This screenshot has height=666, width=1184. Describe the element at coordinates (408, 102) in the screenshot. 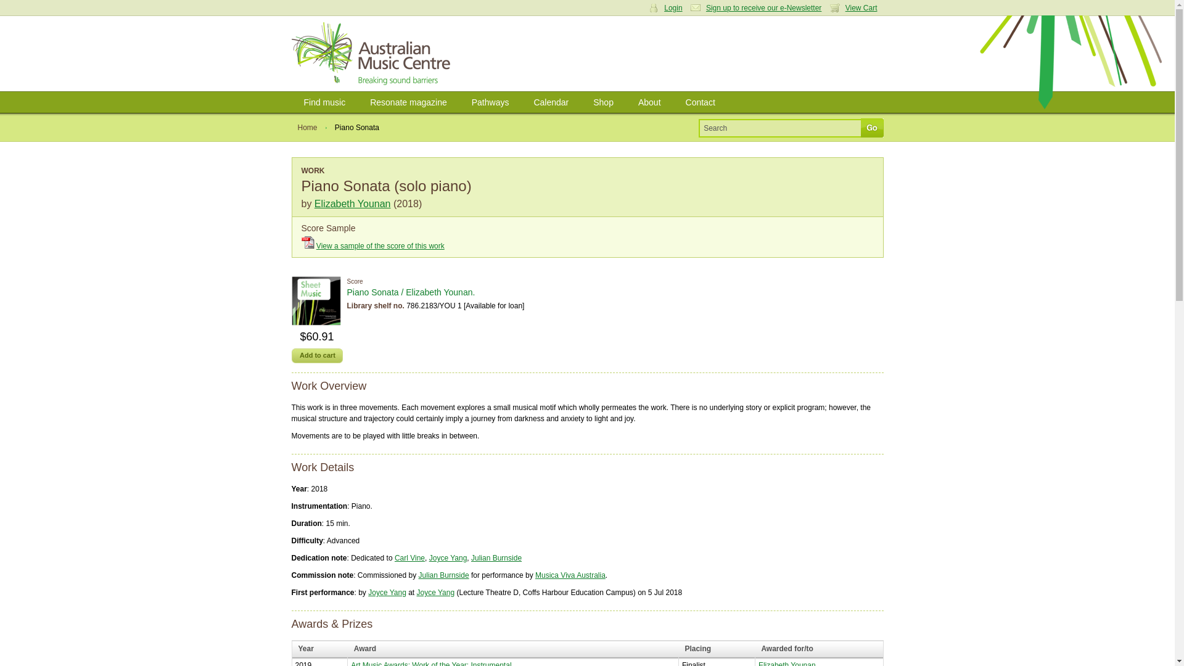

I see `Resonate magazine` at that location.